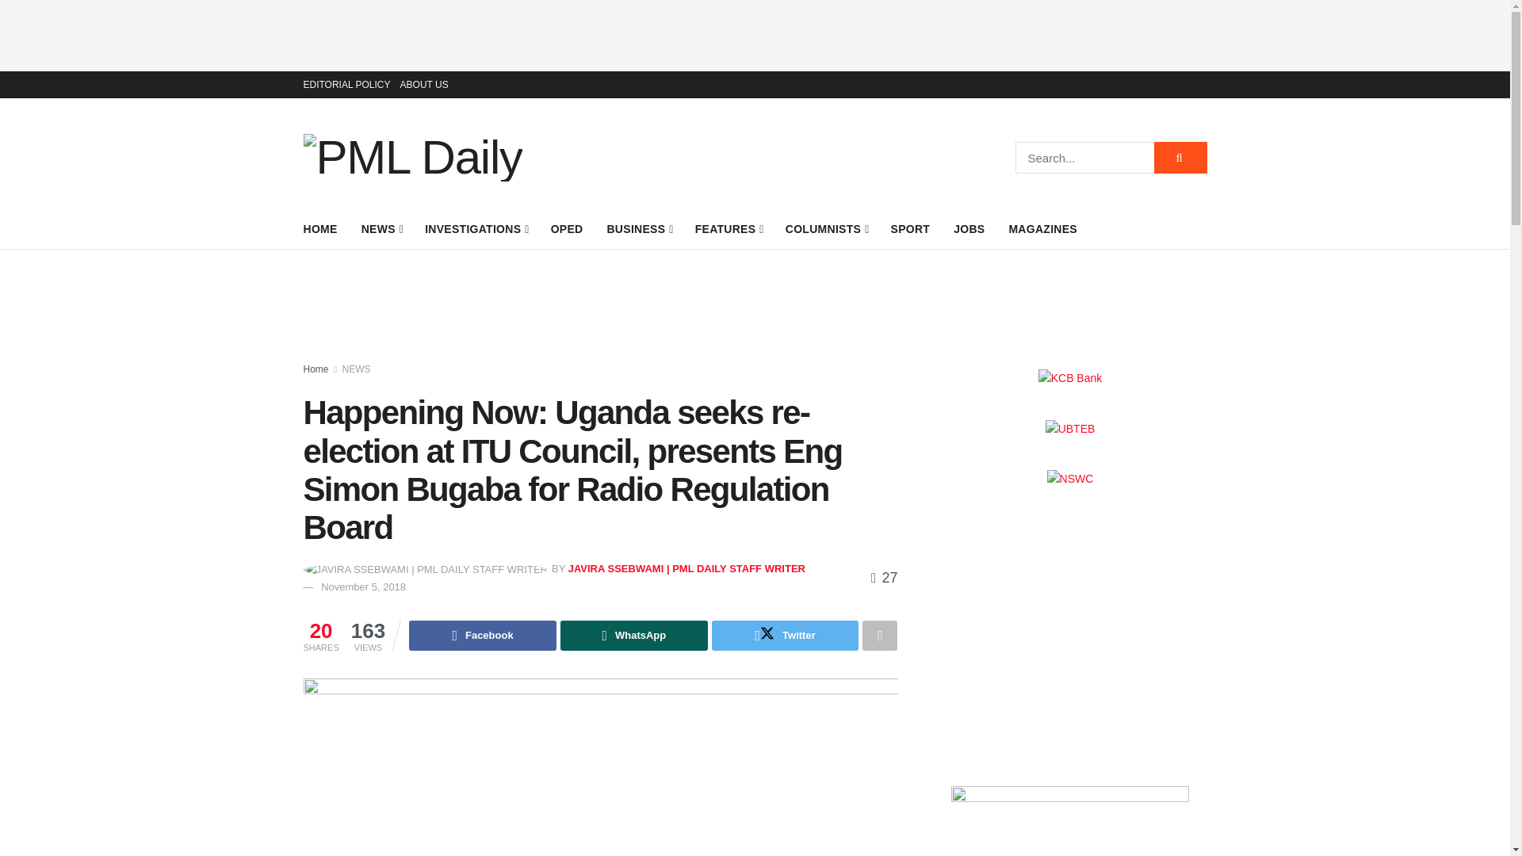 This screenshot has width=1522, height=856. I want to click on ABOUT US, so click(424, 84).